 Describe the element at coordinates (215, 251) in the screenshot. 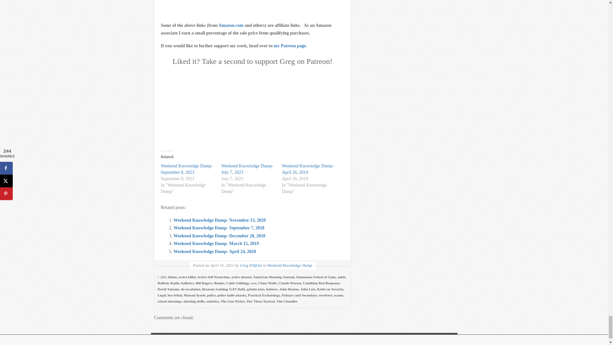

I see `Weekend Knowledge Dump- April 24, 2020` at that location.